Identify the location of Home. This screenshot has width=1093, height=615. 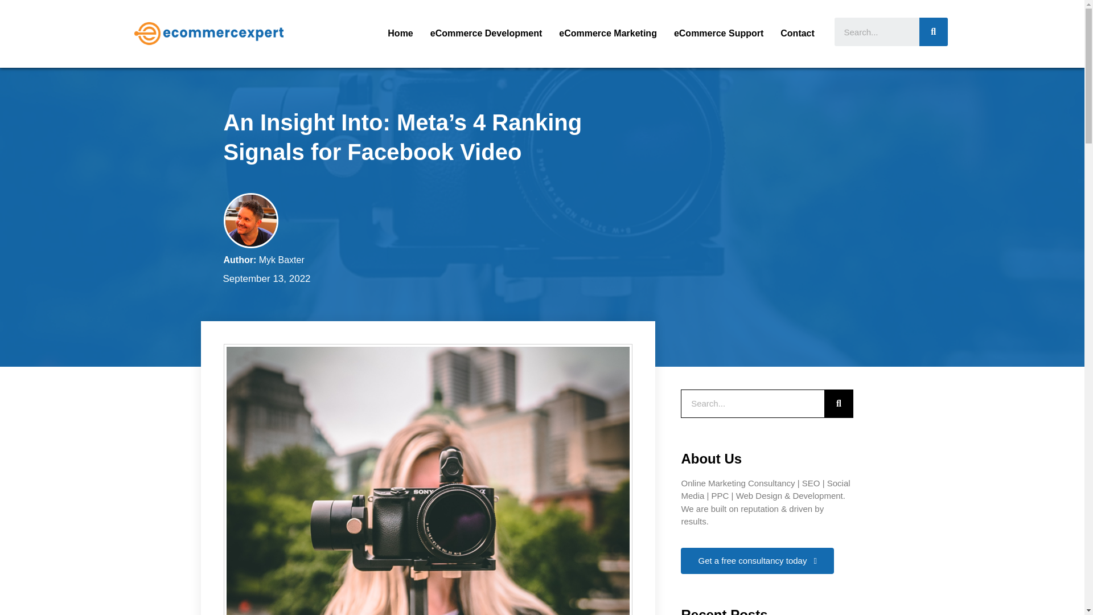
(400, 33).